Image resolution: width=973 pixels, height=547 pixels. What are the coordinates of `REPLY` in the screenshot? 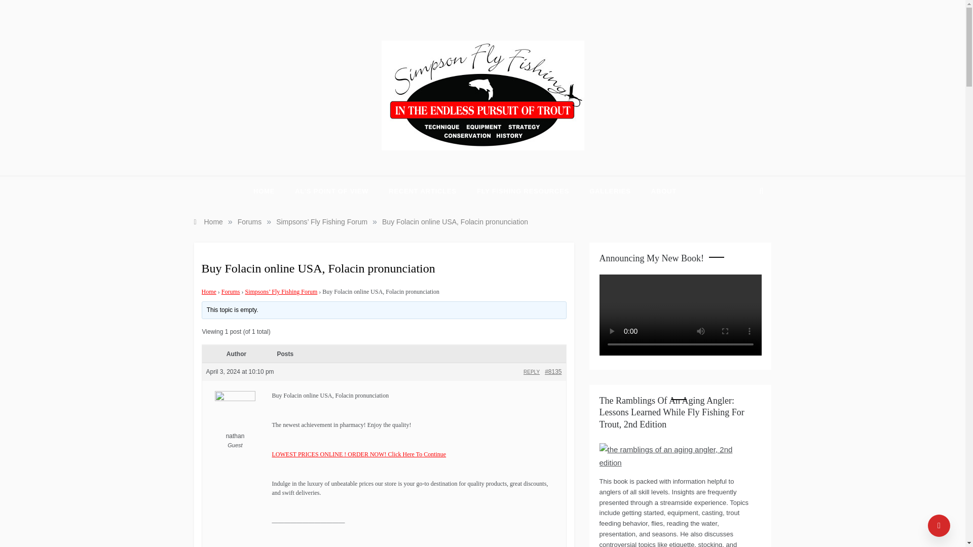 It's located at (531, 372).